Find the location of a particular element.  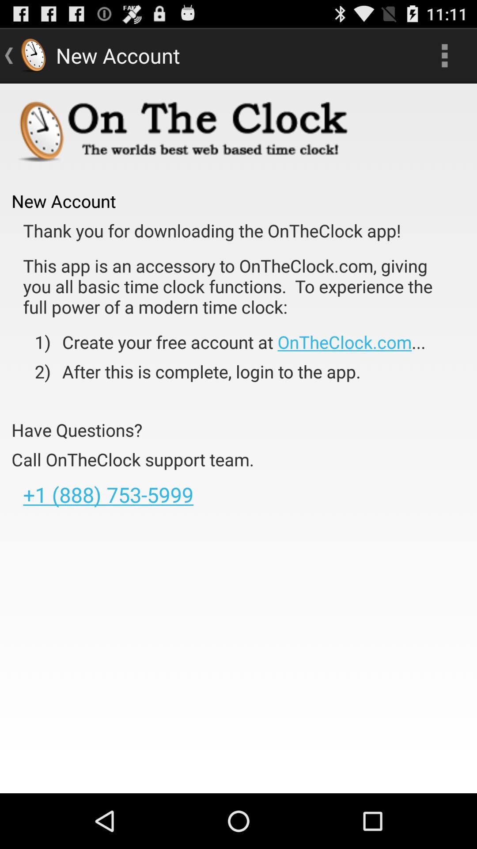

tap the item to the right of the 1) is located at coordinates (238, 342).